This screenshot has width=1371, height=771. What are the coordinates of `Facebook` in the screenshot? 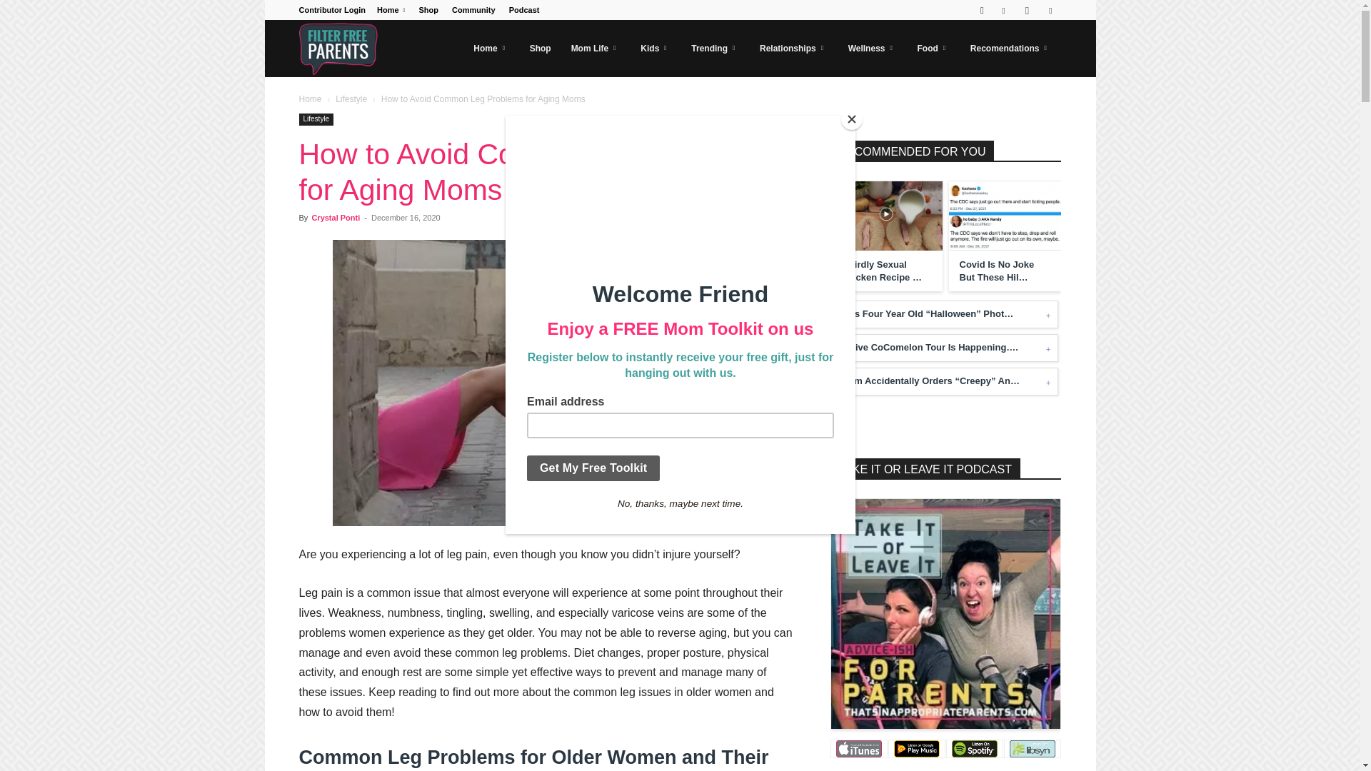 It's located at (1003, 10).